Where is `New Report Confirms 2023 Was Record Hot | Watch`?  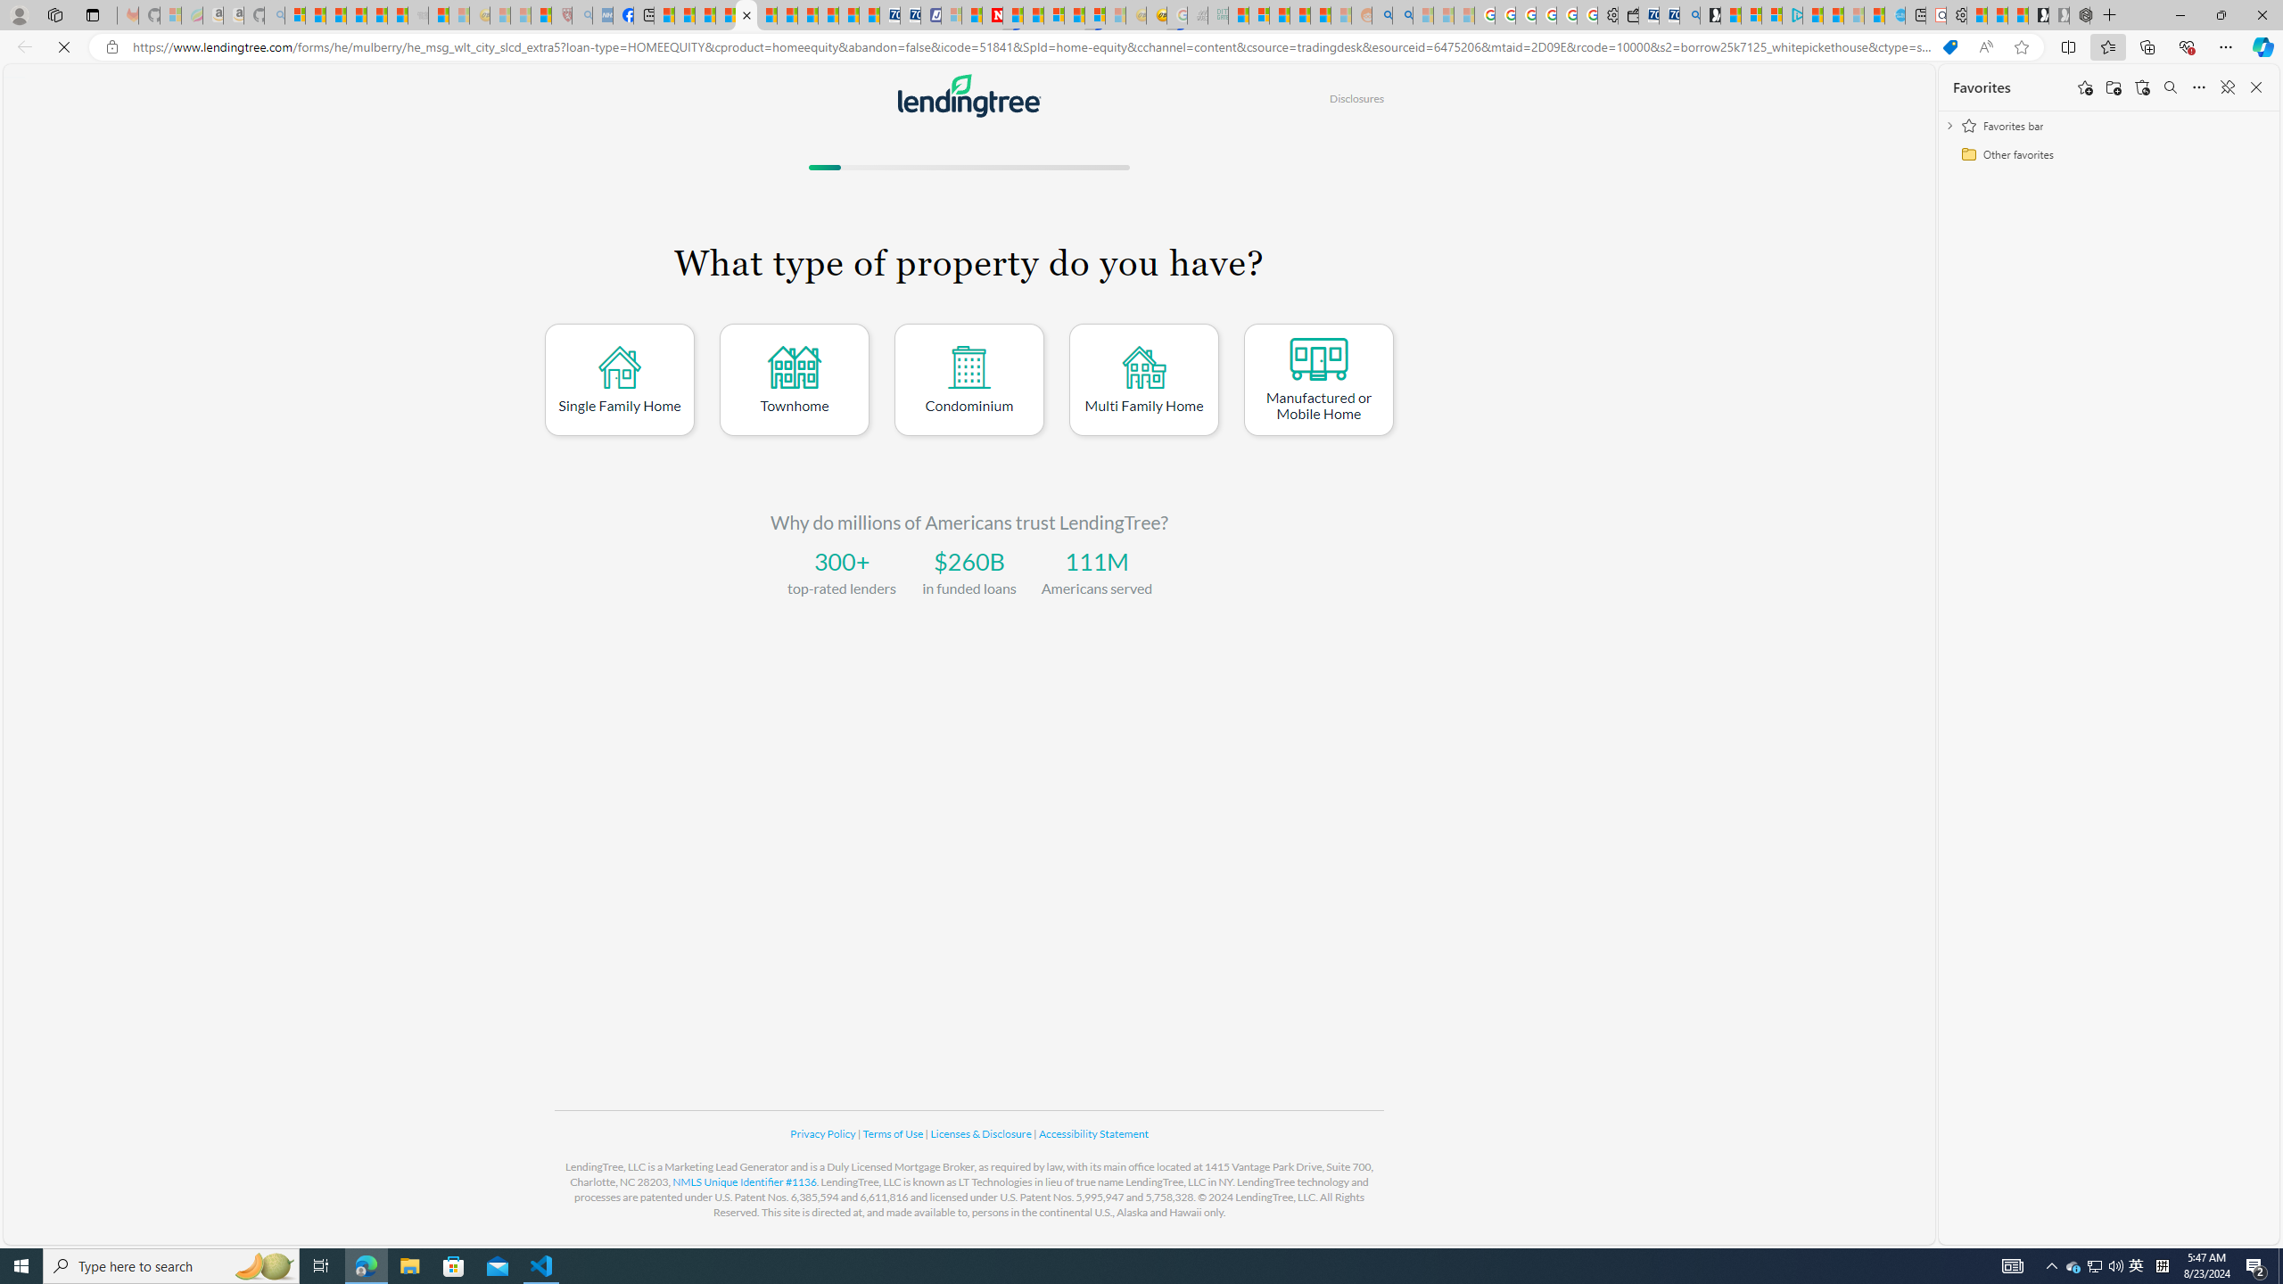
New Report Confirms 2023 Was Record Hot | Watch is located at coordinates (376, 15).